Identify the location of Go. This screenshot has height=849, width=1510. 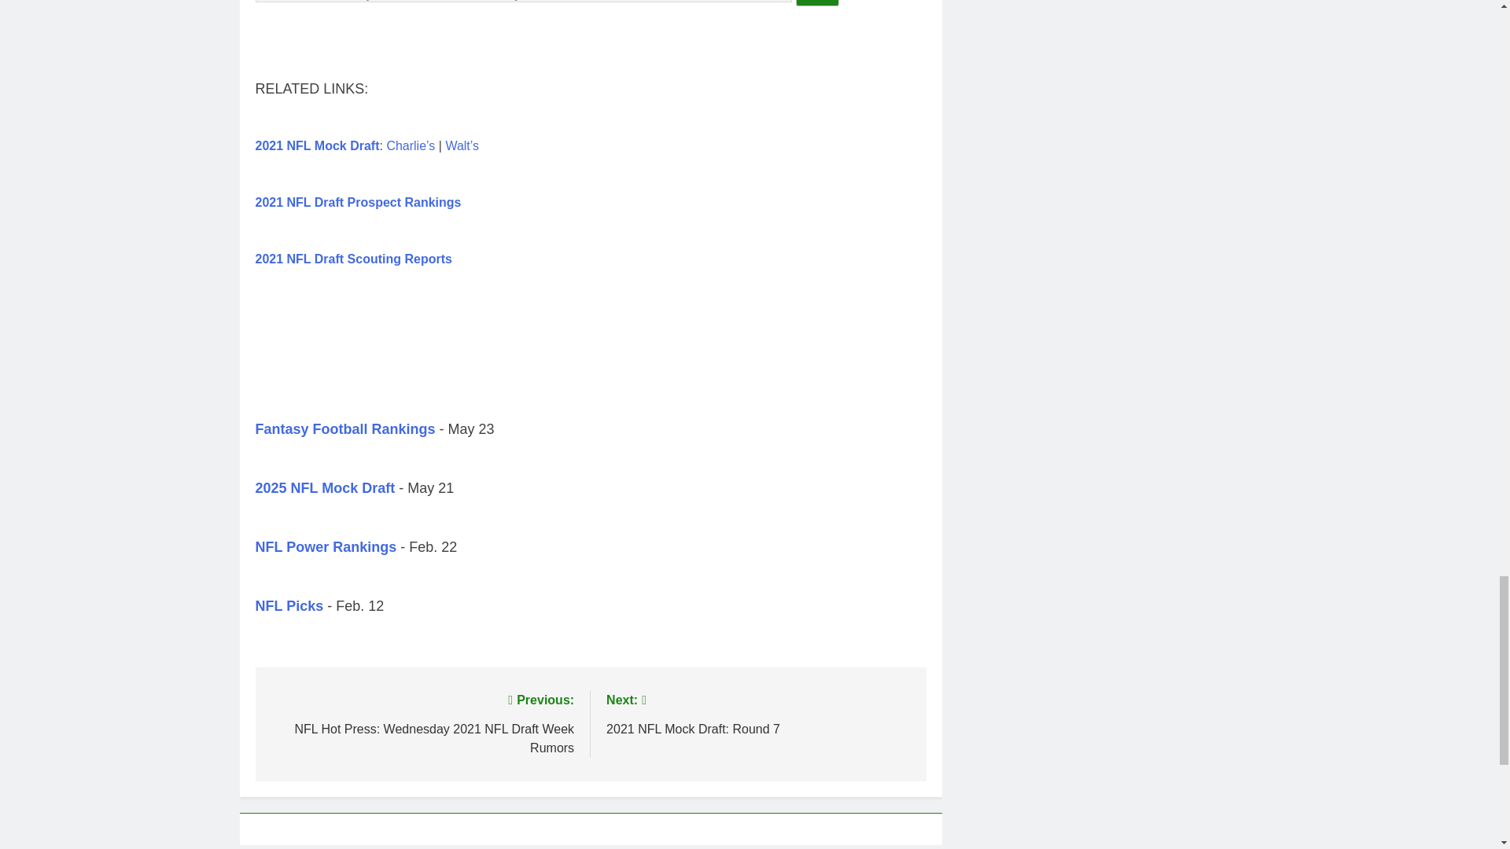
(817, 3).